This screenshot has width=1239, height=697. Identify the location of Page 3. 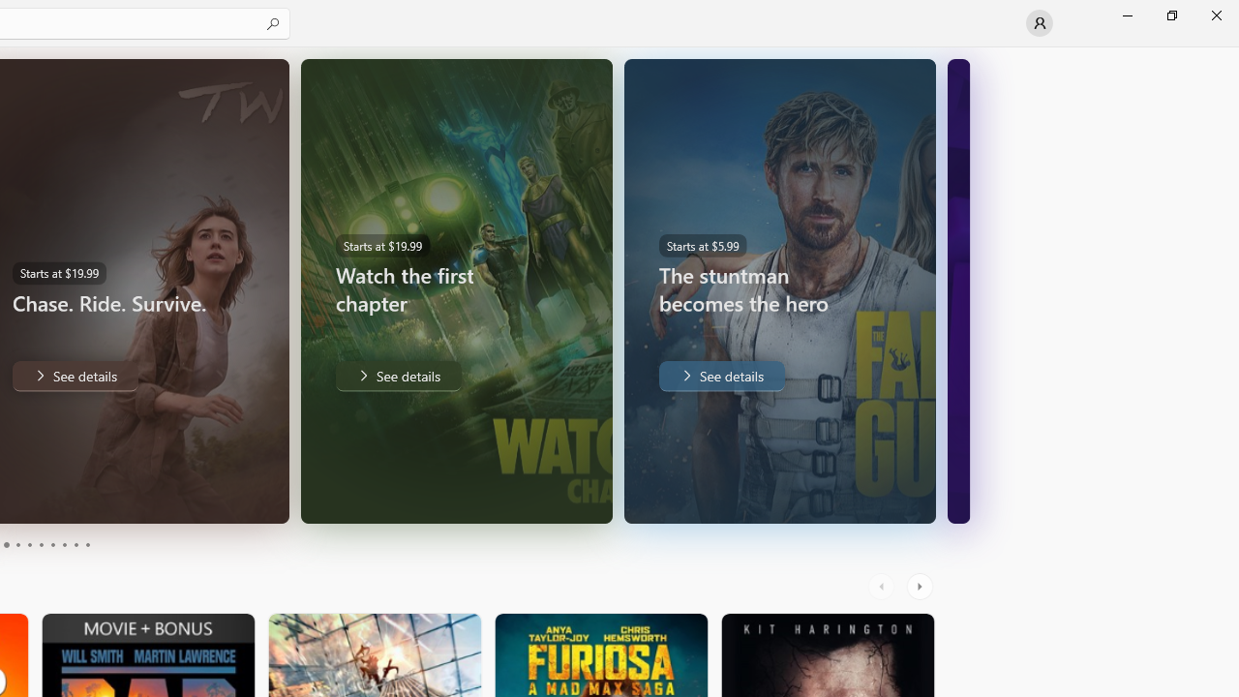
(6, 544).